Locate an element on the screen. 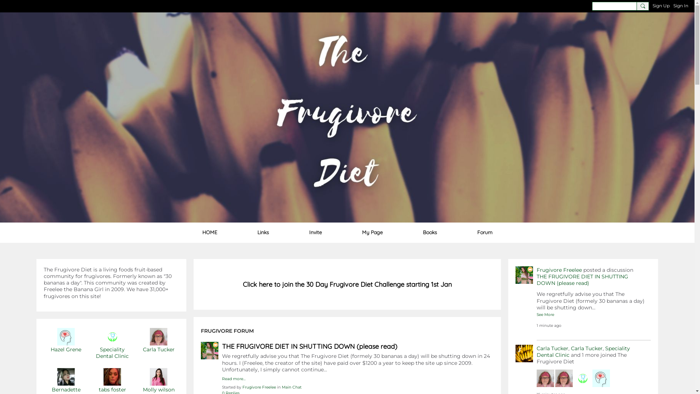  Speciality Dental Clinic is located at coordinates (112, 337).